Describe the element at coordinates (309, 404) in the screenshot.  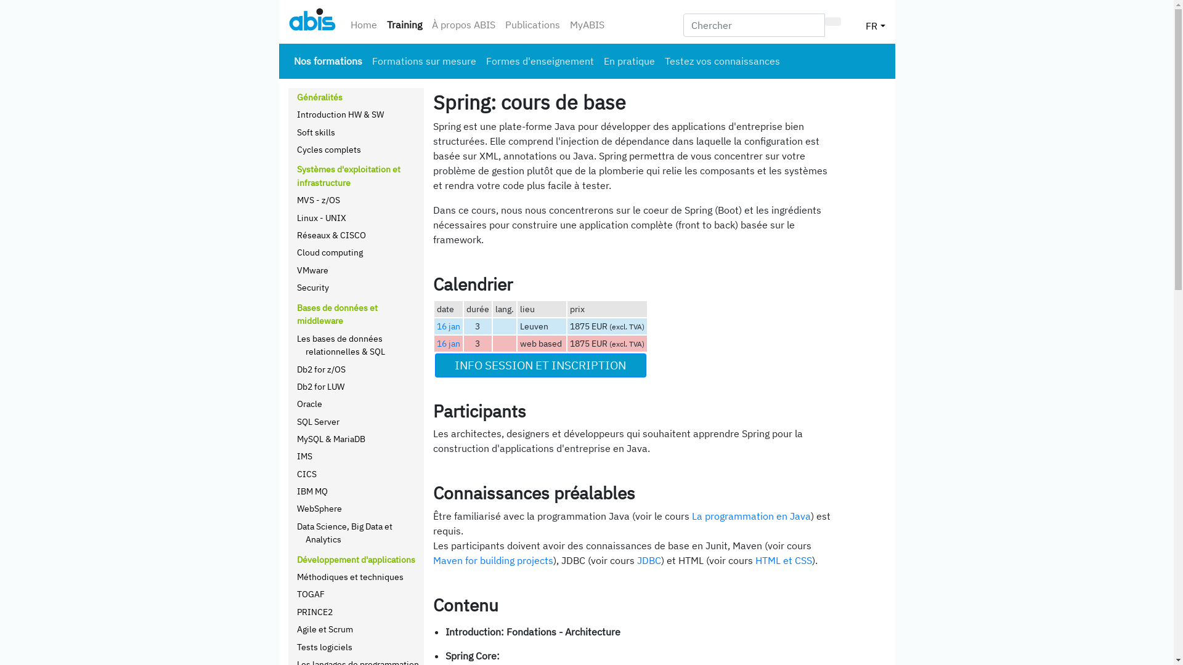
I see `Oracle` at that location.